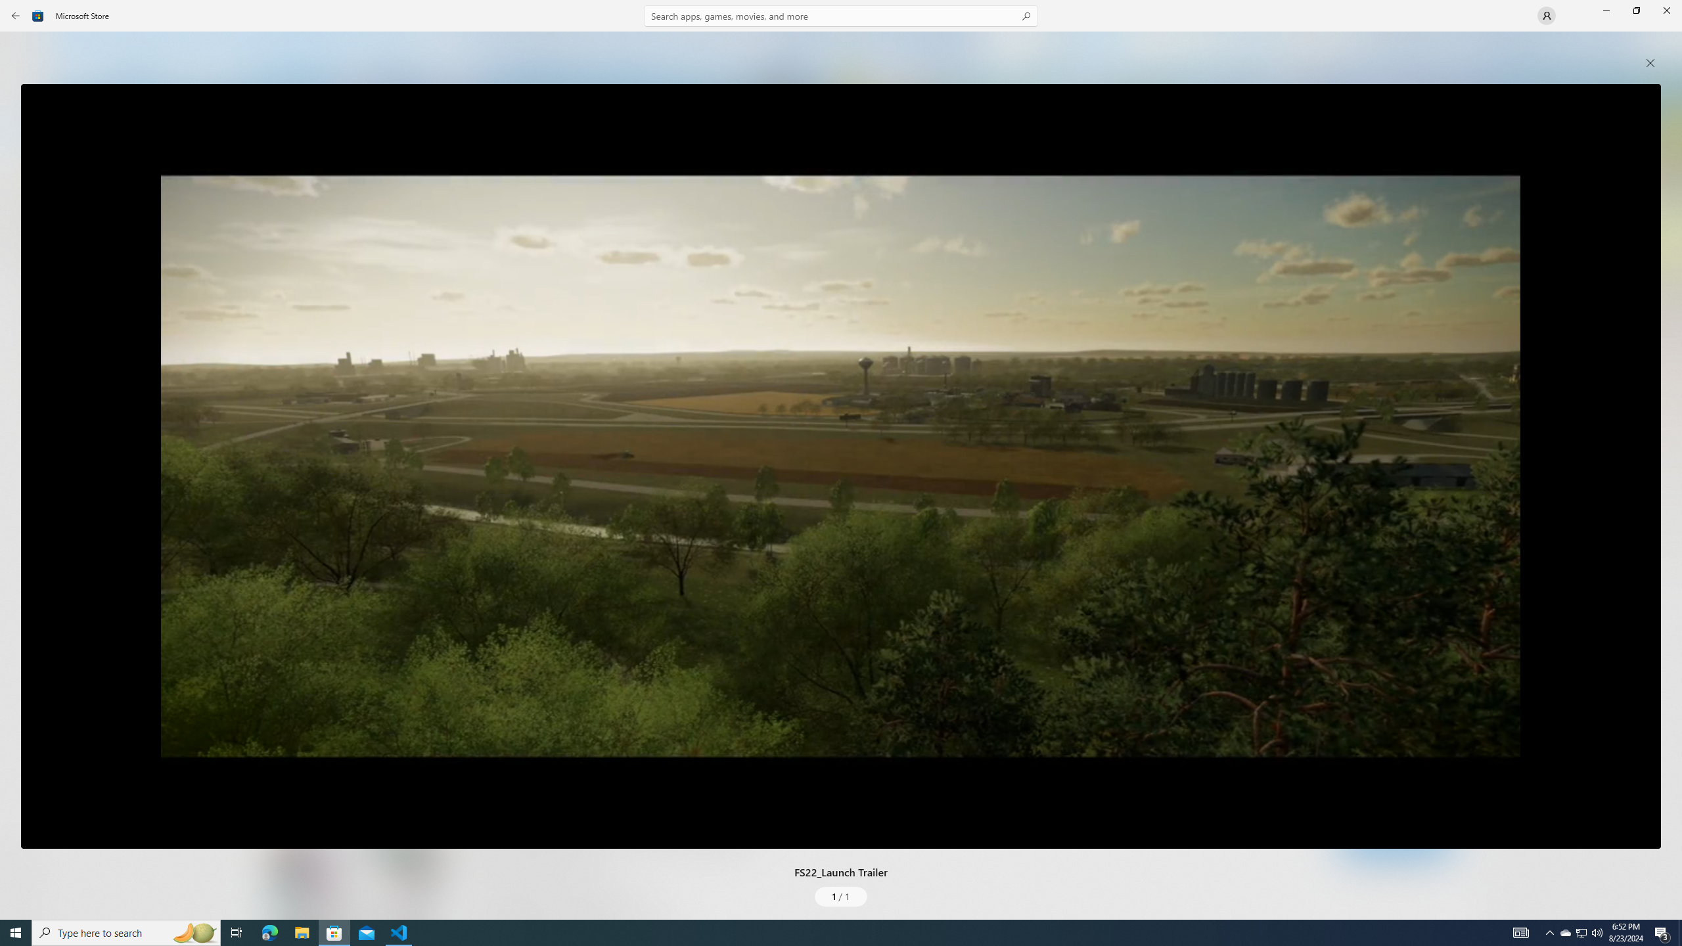 This screenshot has height=946, width=1682. What do you see at coordinates (1395, 842) in the screenshot?
I see `Explore PC Game Pass` at bounding box center [1395, 842].